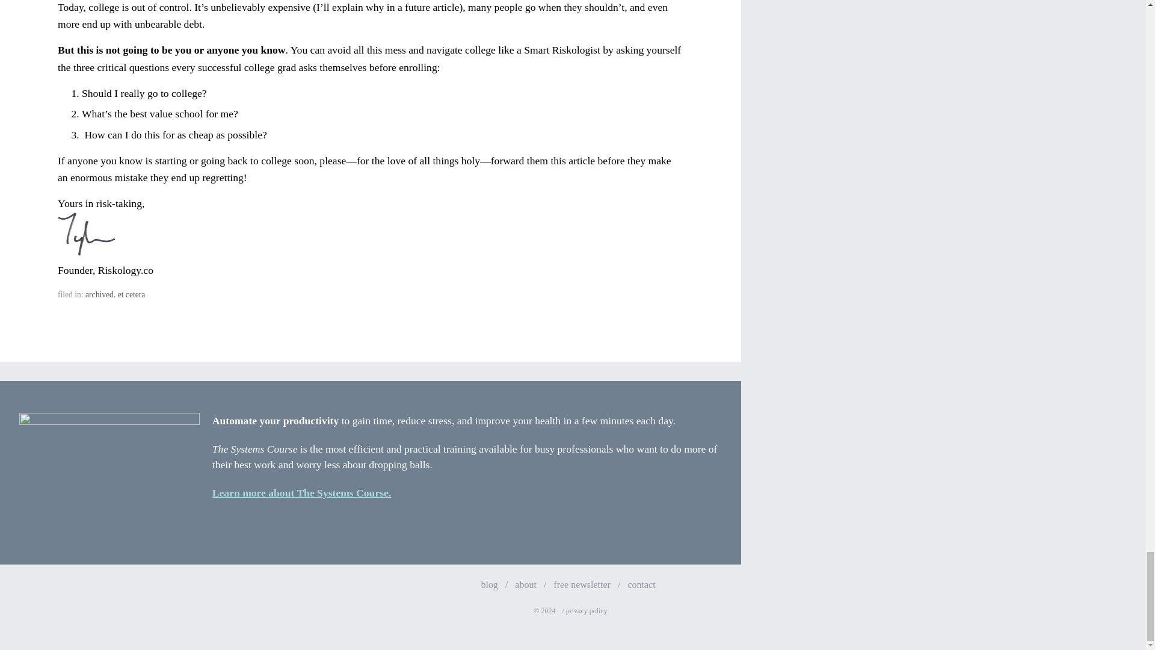 Image resolution: width=1155 pixels, height=650 pixels. Describe the element at coordinates (586, 610) in the screenshot. I see `privacy policy` at that location.